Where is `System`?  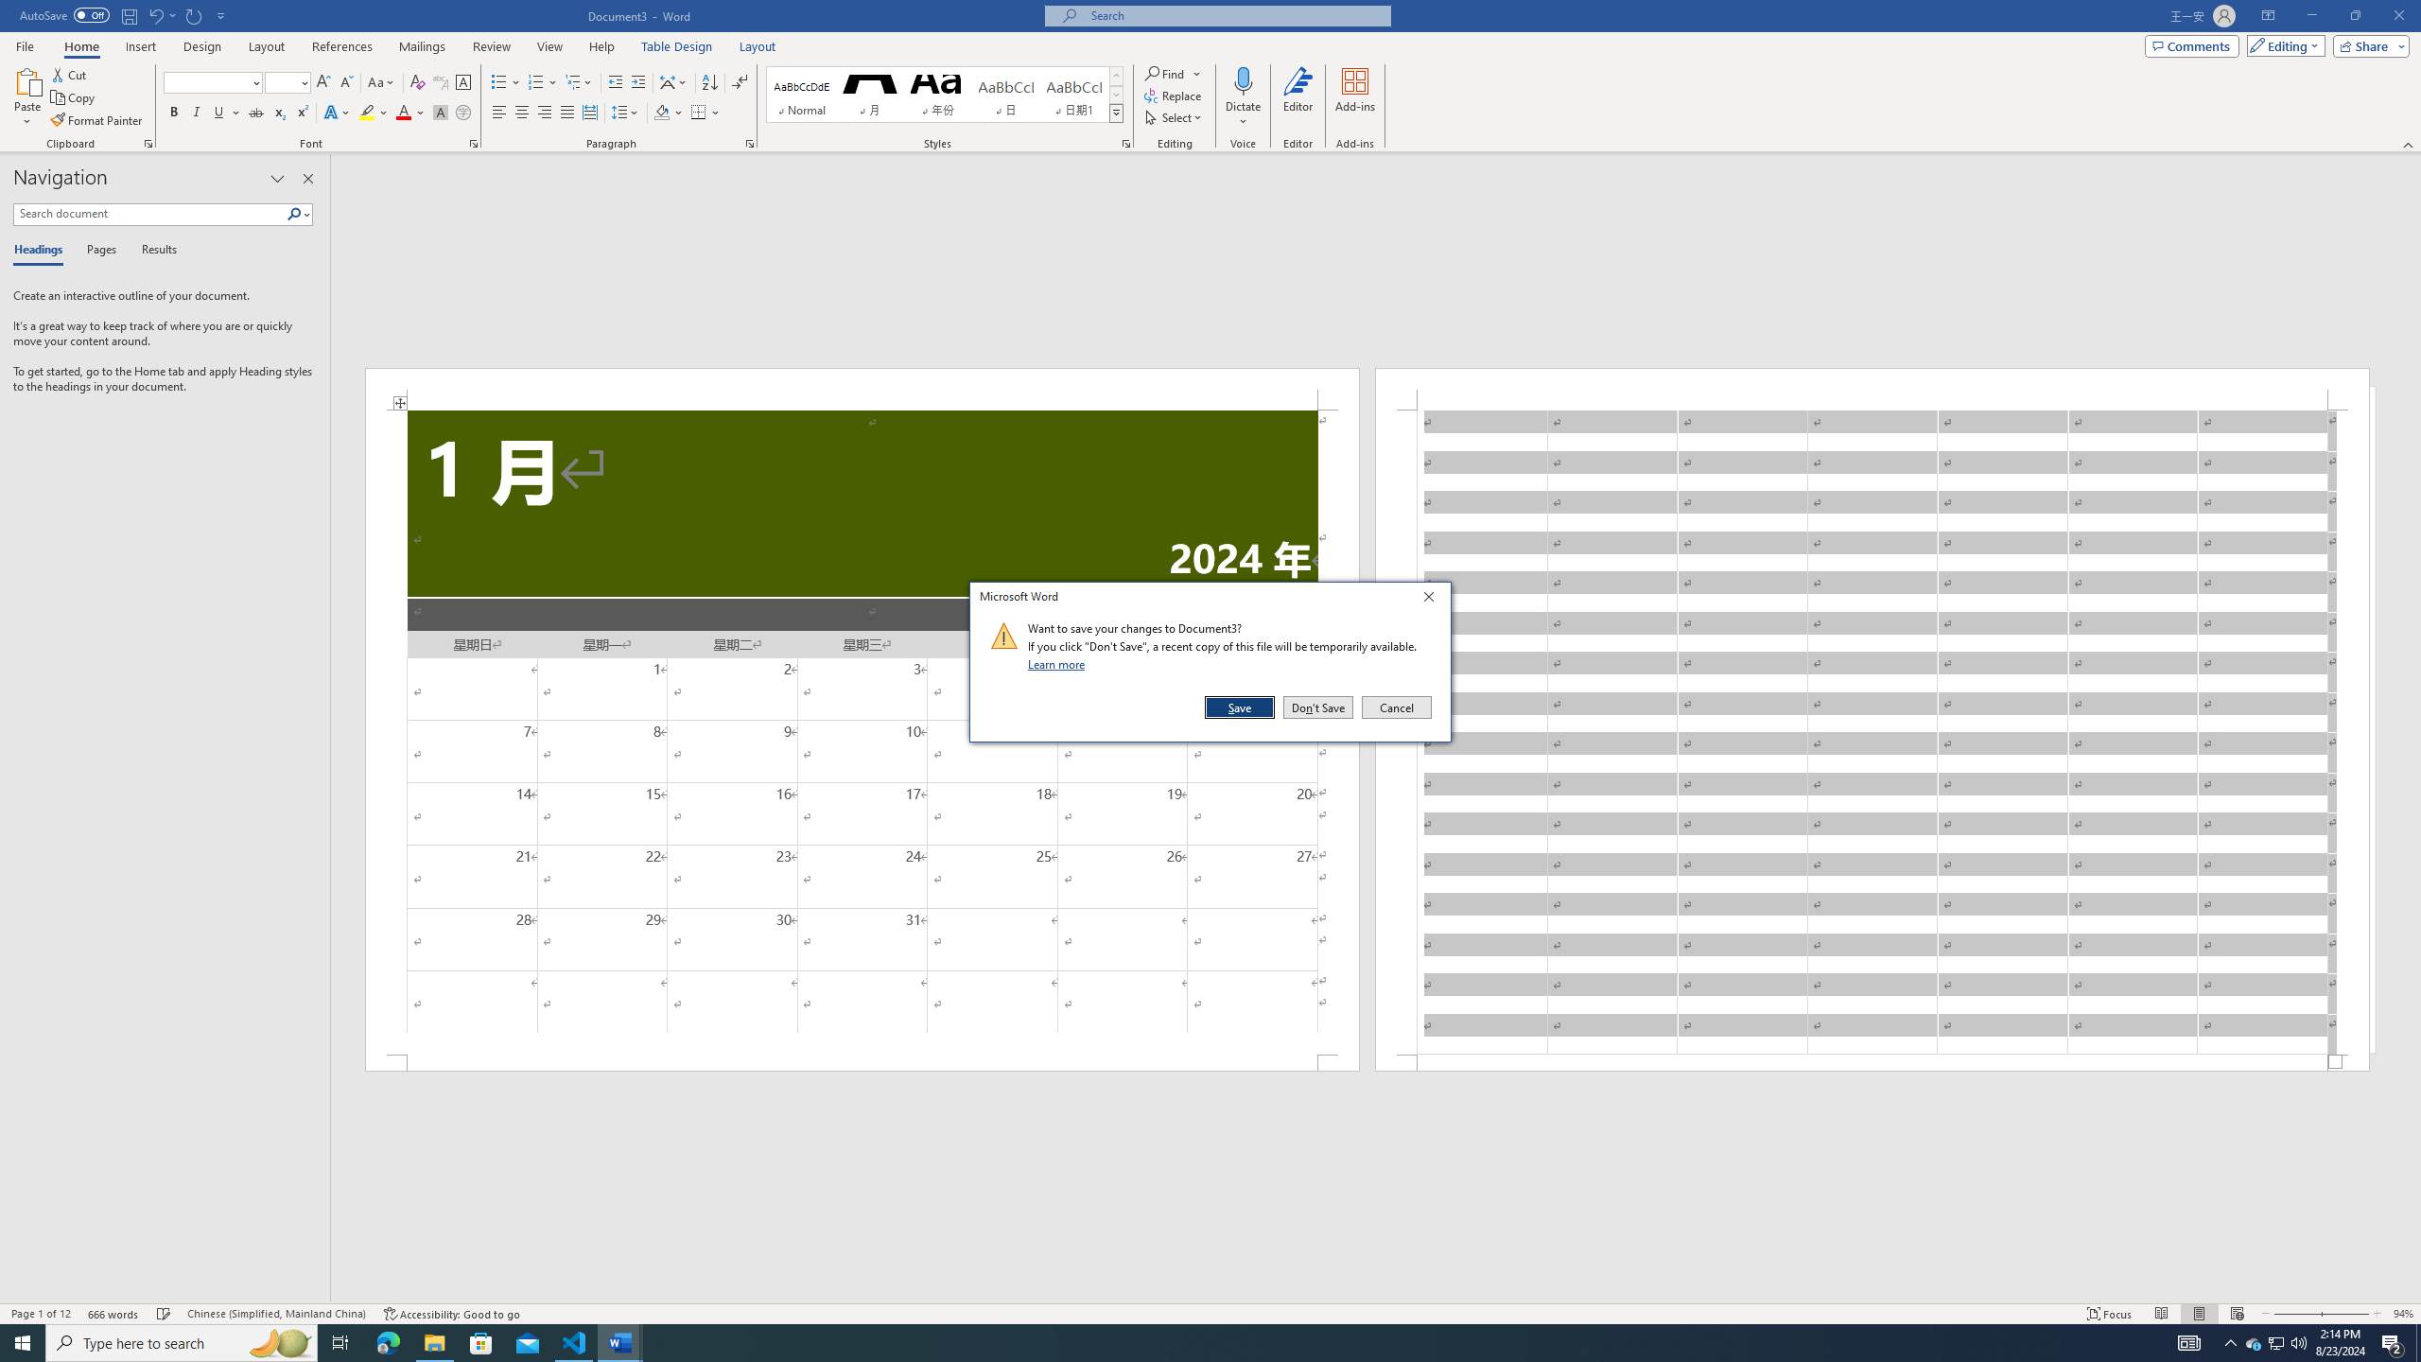
System is located at coordinates (11, 9).